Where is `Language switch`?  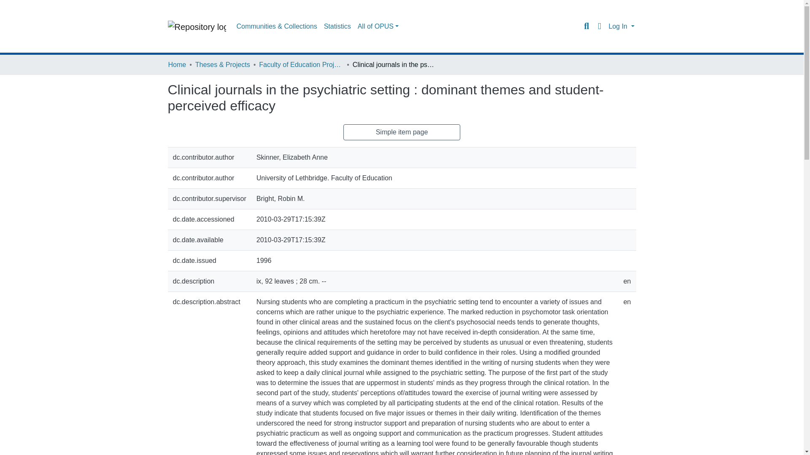 Language switch is located at coordinates (599, 26).